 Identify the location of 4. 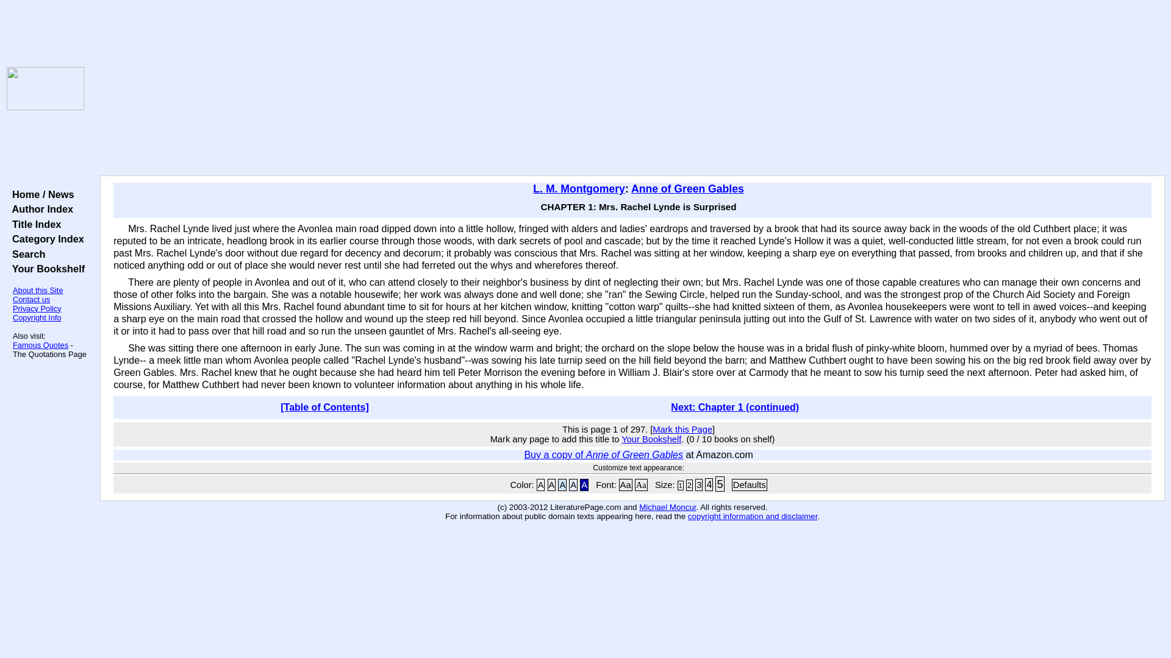
(709, 484).